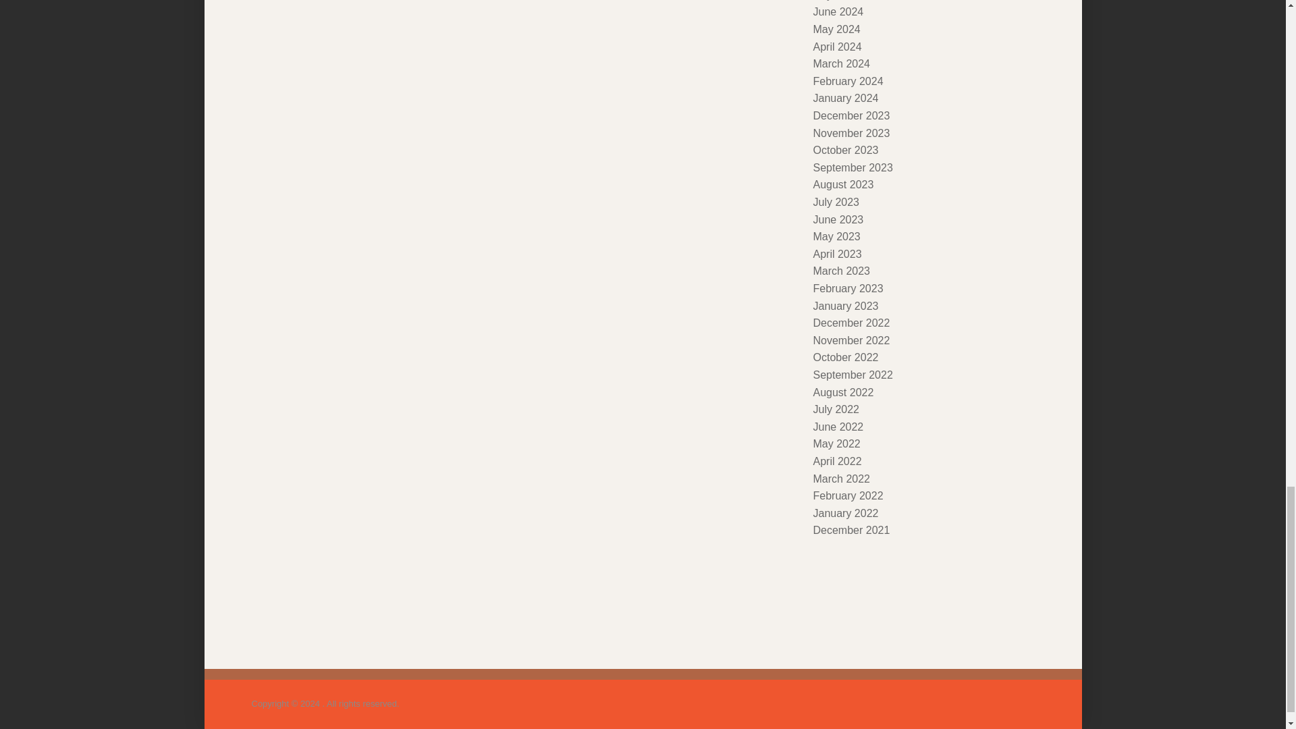  Describe the element at coordinates (836, 28) in the screenshot. I see `May 2024` at that location.